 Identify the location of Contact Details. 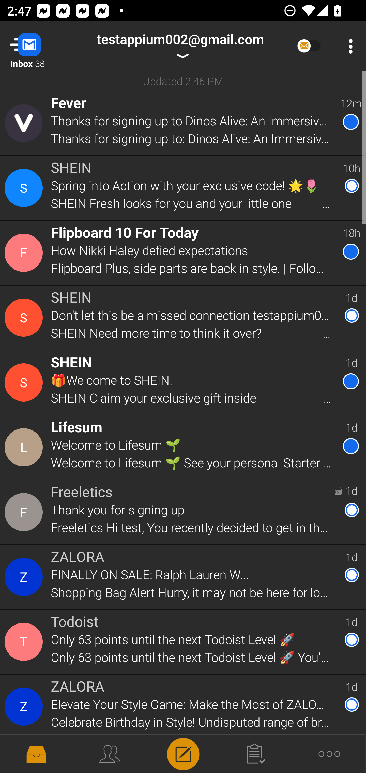
(25, 707).